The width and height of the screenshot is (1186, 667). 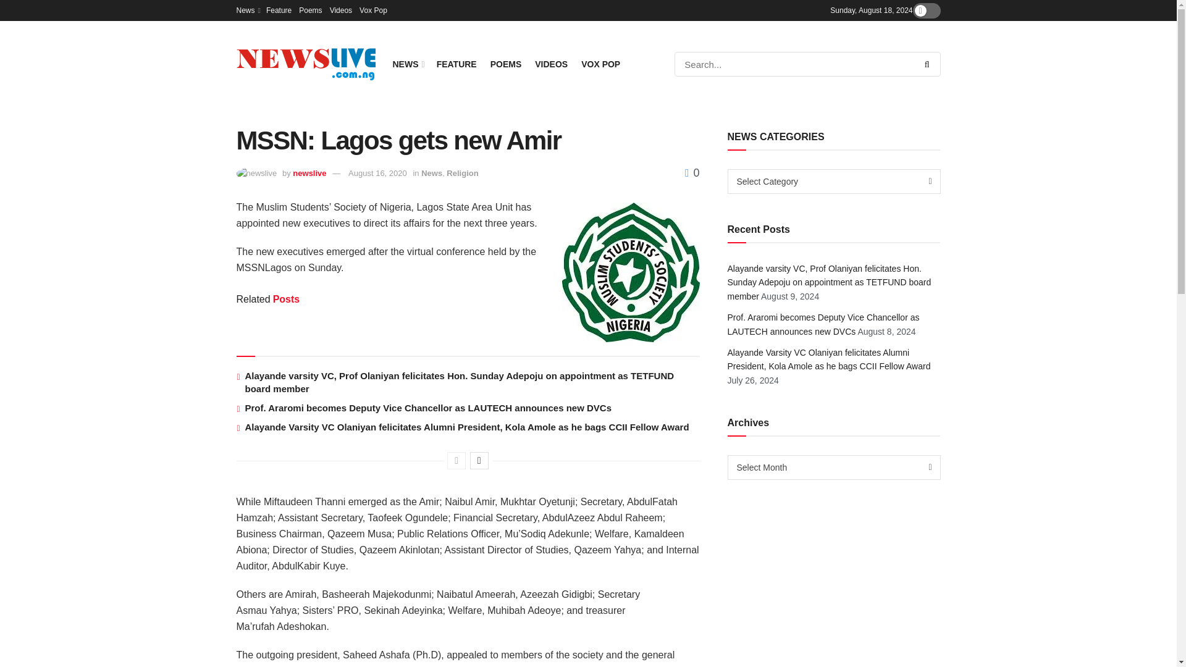 What do you see at coordinates (456, 64) in the screenshot?
I see `FEATURE` at bounding box center [456, 64].